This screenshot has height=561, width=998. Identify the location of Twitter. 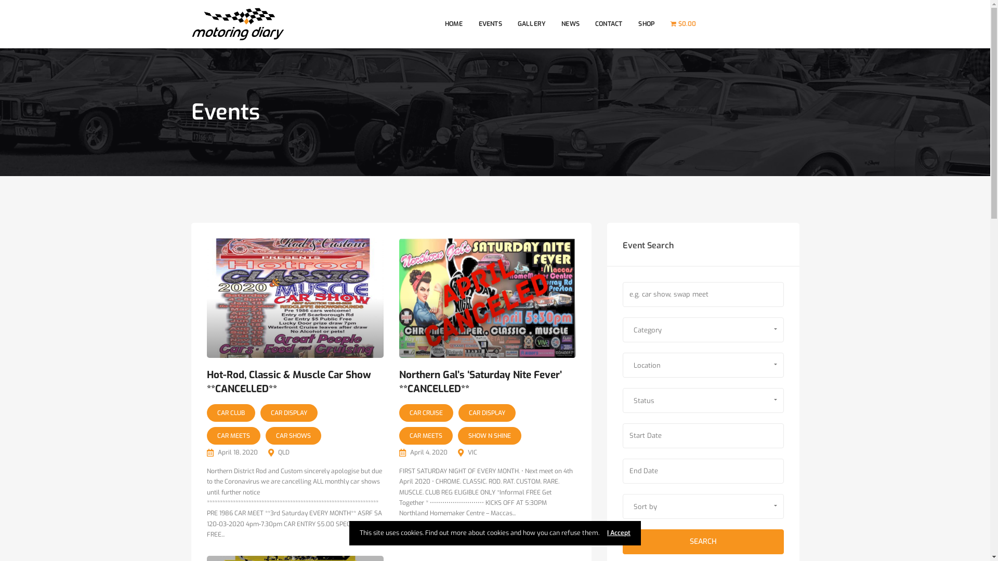
(762, 24).